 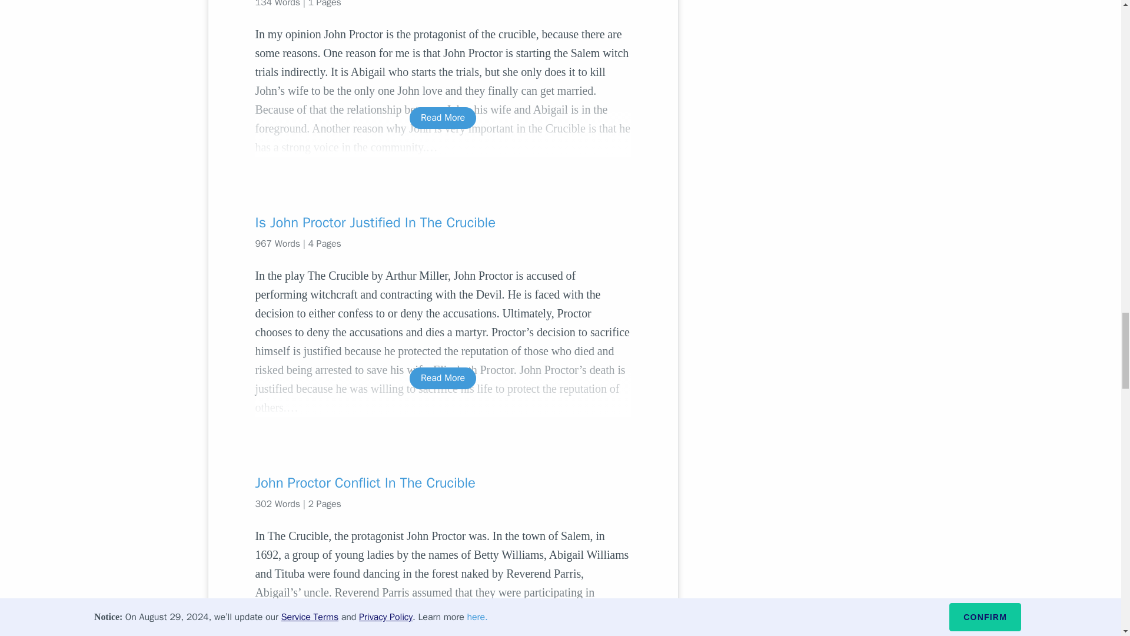 What do you see at coordinates (443, 118) in the screenshot?
I see `Read More` at bounding box center [443, 118].